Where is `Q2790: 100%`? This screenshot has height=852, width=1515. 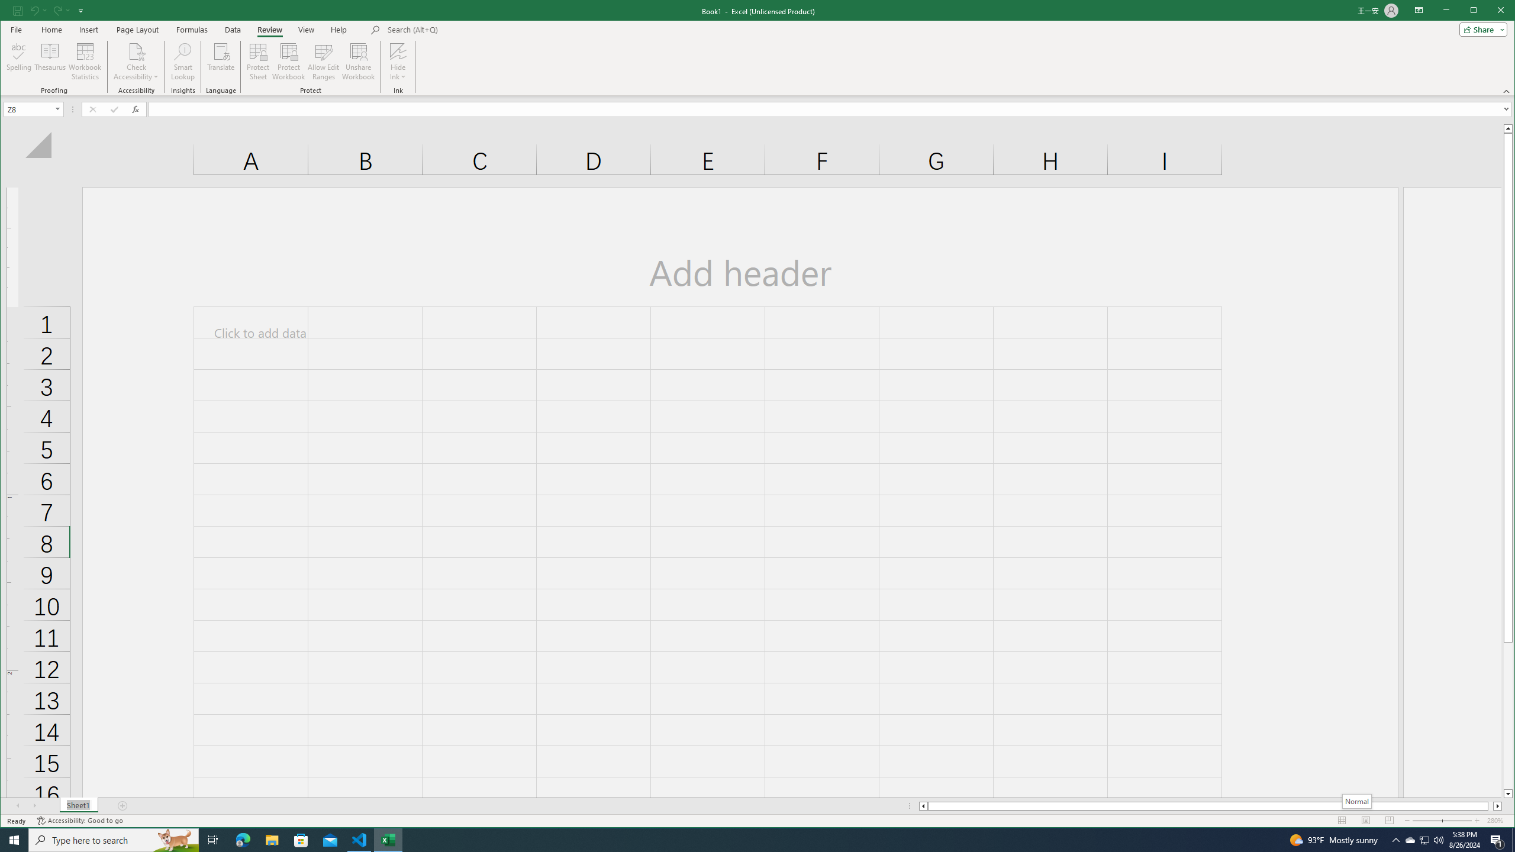
Q2790: 100% is located at coordinates (1438, 840).